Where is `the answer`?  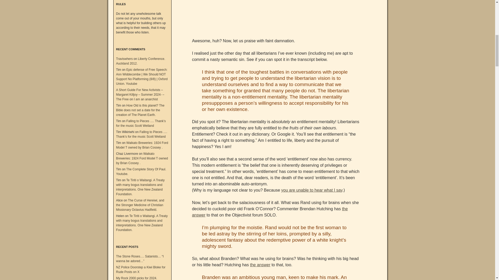
the answer is located at coordinates (260, 265).